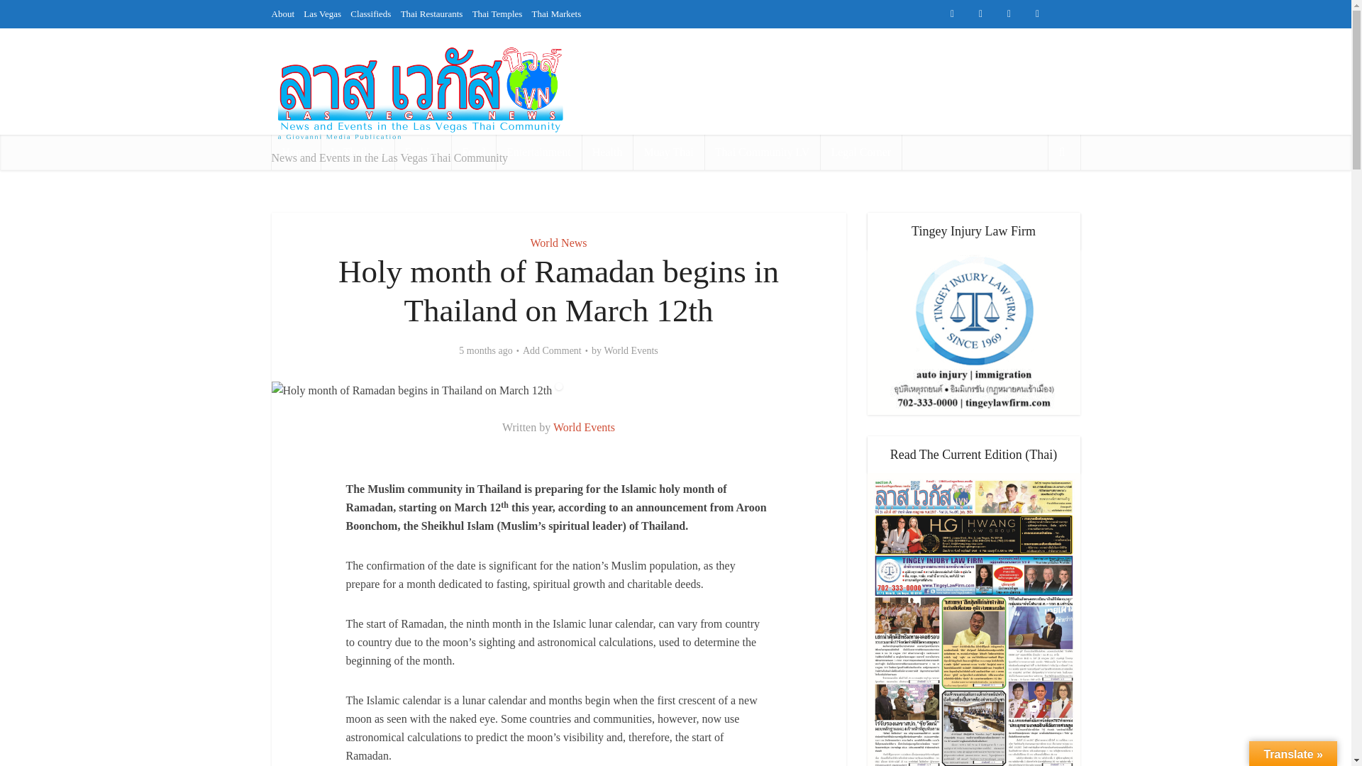  I want to click on World Events, so click(630, 351).